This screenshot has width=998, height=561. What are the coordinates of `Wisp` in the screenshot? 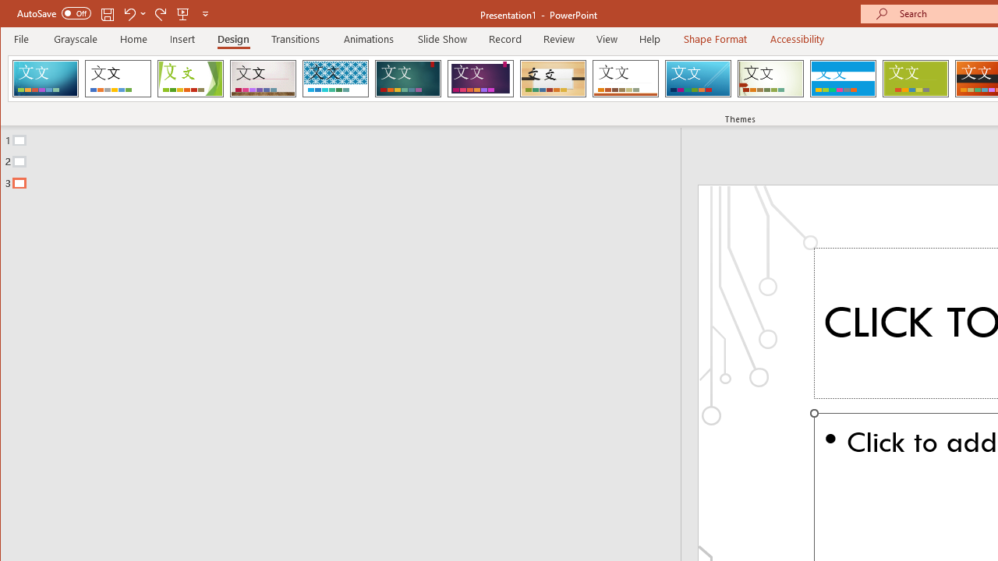 It's located at (770, 78).